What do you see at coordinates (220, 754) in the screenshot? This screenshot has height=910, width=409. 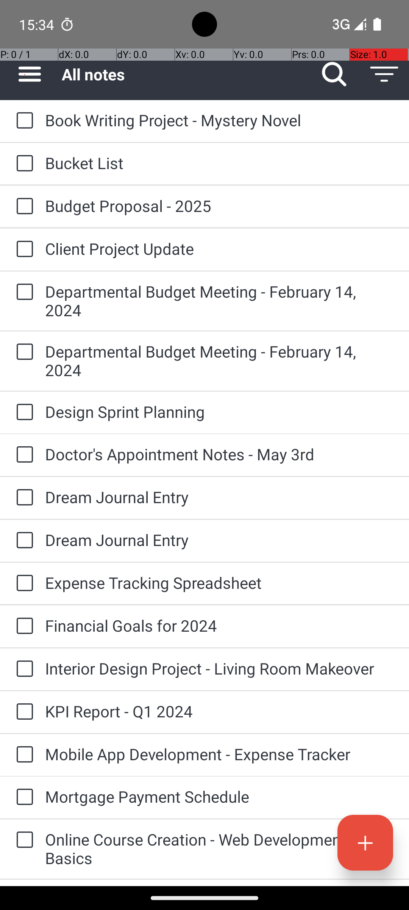 I see `Mobile App Development - Expense Tracker` at bounding box center [220, 754].